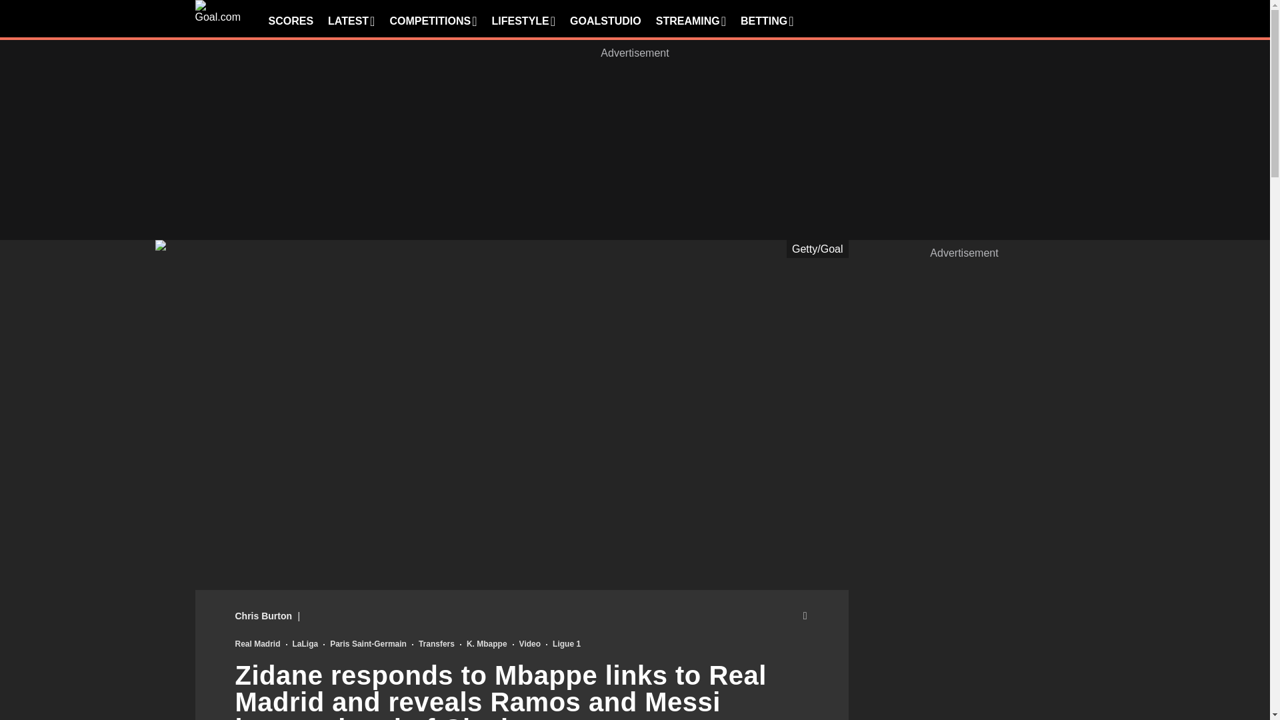 This screenshot has width=1280, height=720. What do you see at coordinates (567, 644) in the screenshot?
I see `Ligue 1` at bounding box center [567, 644].